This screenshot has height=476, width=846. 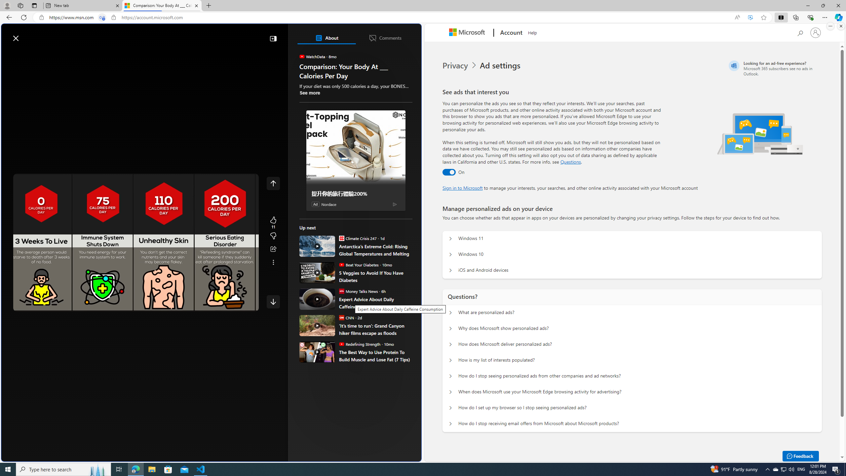 I want to click on View site information, so click(x=114, y=18).